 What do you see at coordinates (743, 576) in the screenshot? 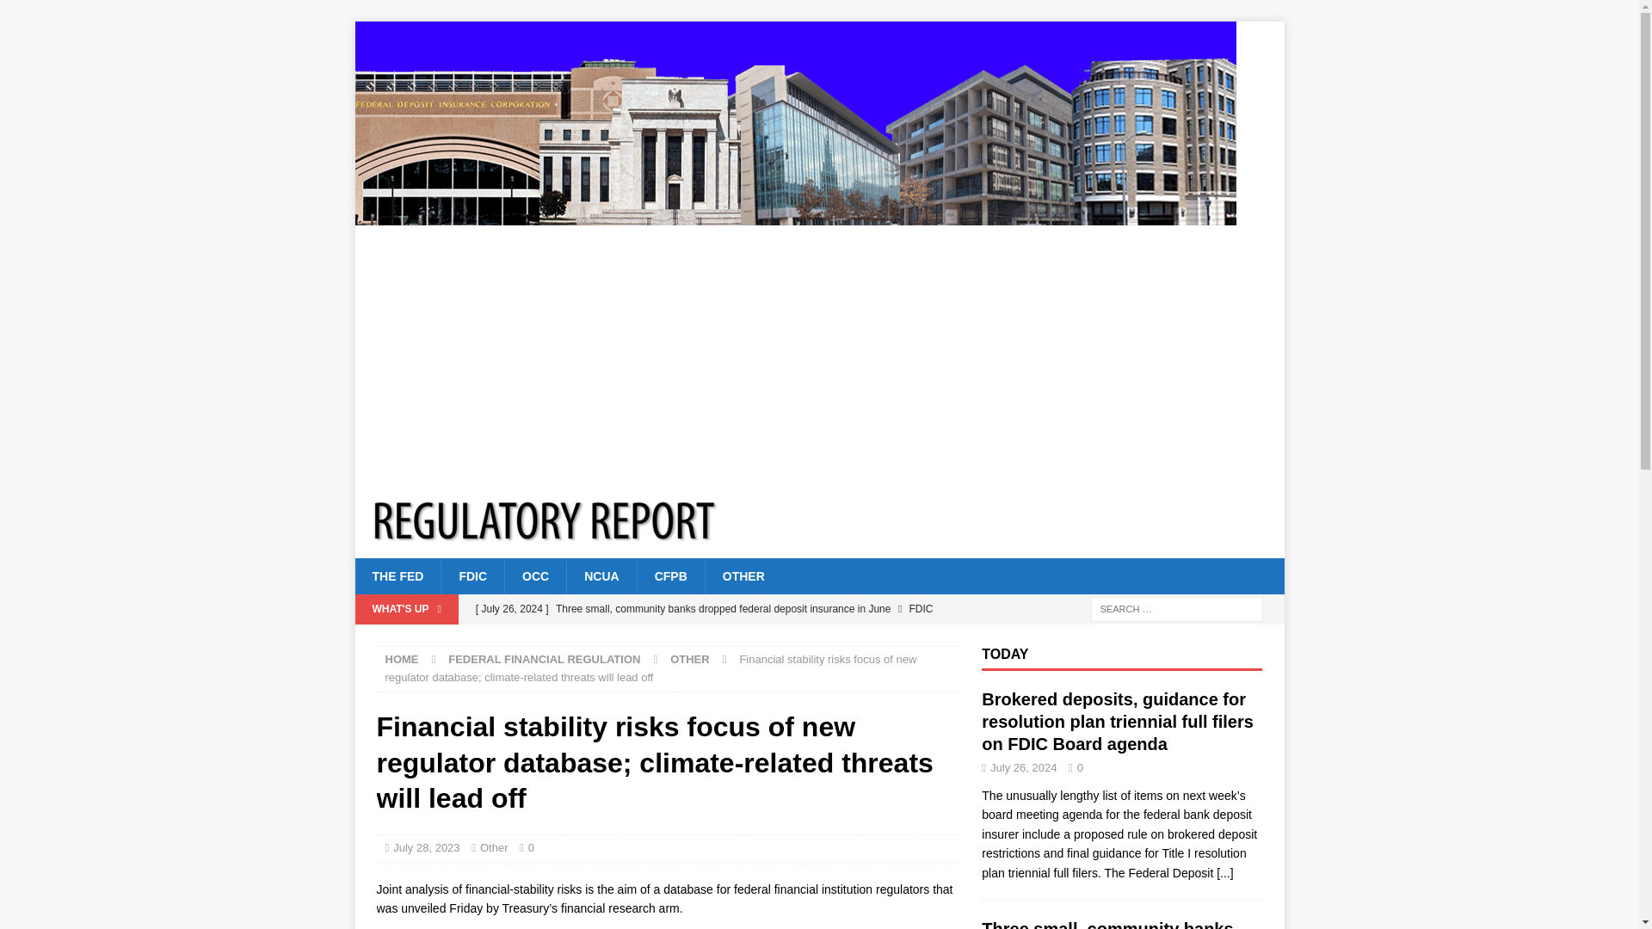
I see `OTHER` at bounding box center [743, 576].